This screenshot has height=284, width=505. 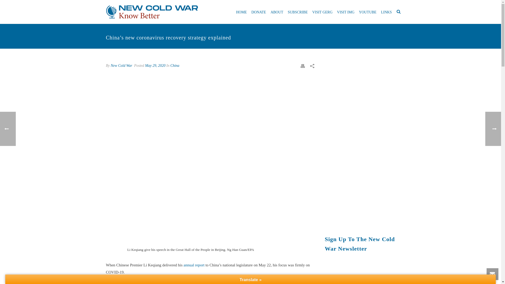 What do you see at coordinates (298, 12) in the screenshot?
I see `SUBSCRIBE` at bounding box center [298, 12].